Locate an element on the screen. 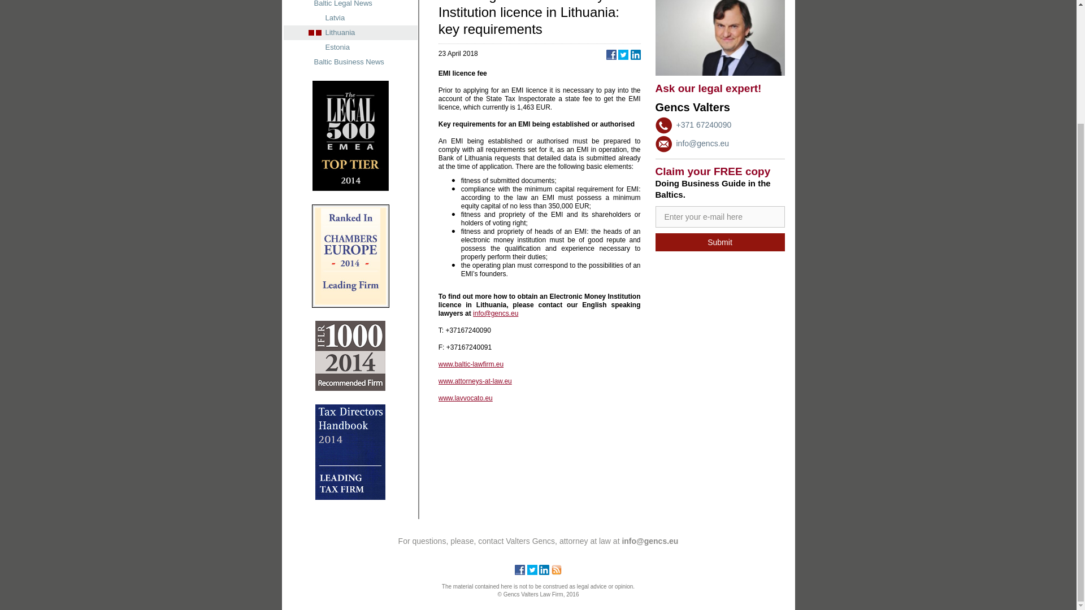  folow us is located at coordinates (532, 570).